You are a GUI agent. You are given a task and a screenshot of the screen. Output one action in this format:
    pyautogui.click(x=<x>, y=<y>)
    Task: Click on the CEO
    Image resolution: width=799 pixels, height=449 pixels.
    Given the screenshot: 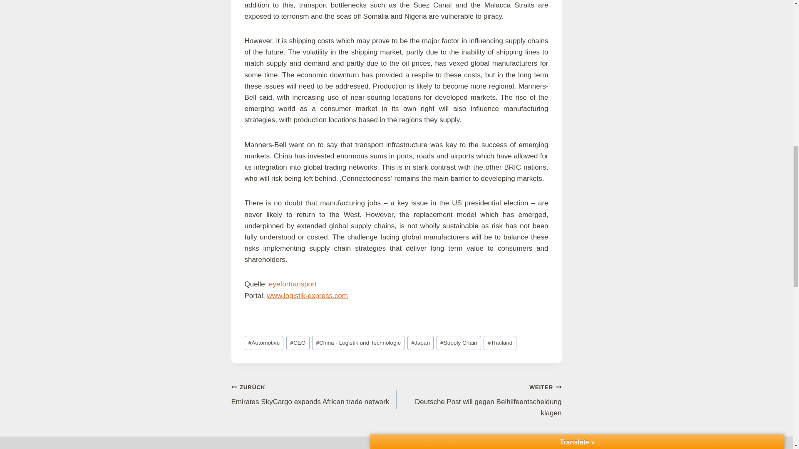 What is the action you would take?
    pyautogui.click(x=298, y=343)
    